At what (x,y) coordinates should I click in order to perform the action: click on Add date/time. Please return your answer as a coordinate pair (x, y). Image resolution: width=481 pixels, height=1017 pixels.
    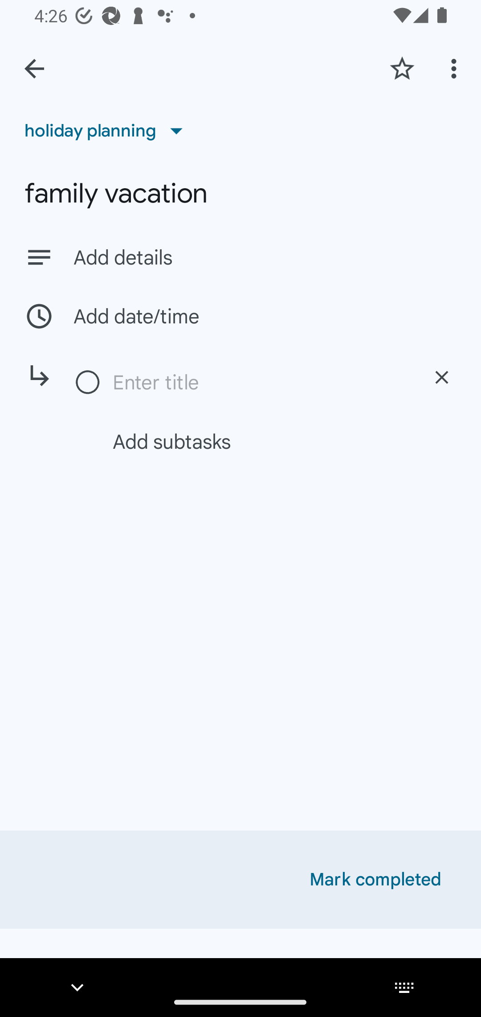
    Looking at the image, I should click on (240, 316).